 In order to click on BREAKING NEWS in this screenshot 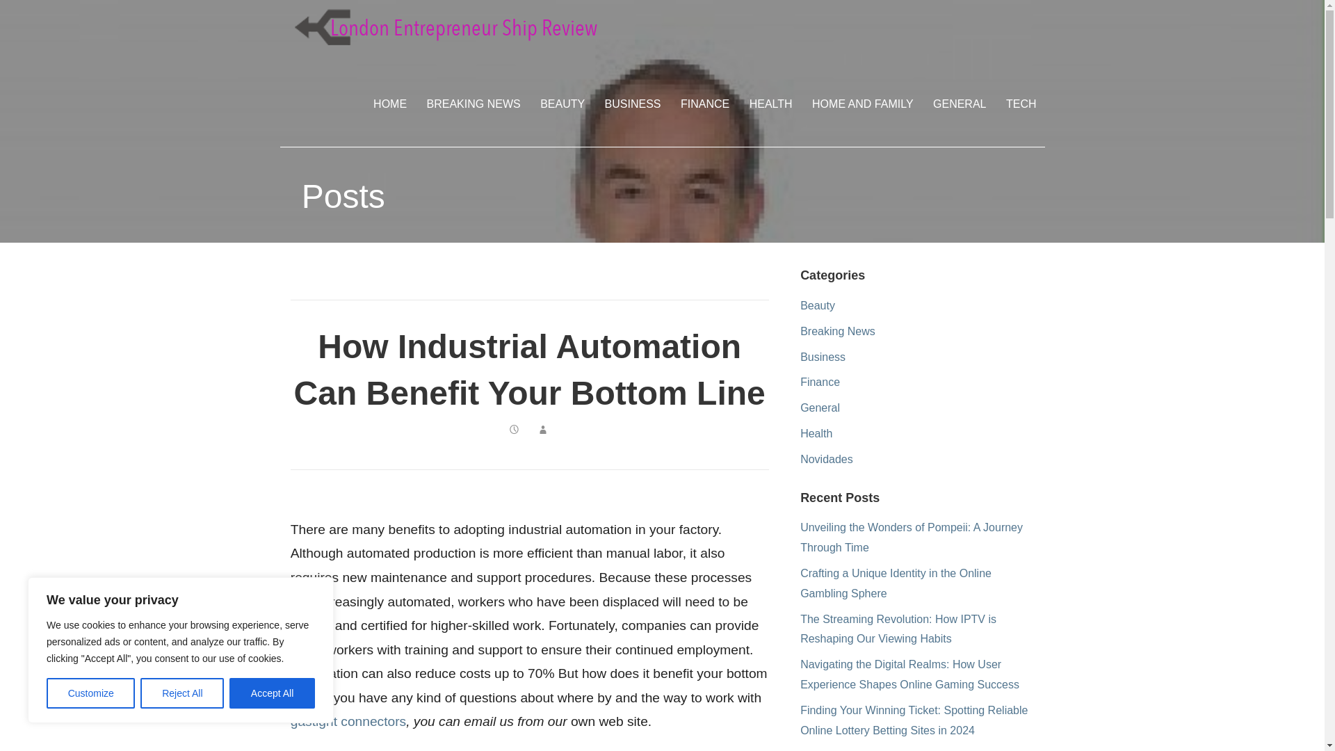, I will do `click(474, 104)`.